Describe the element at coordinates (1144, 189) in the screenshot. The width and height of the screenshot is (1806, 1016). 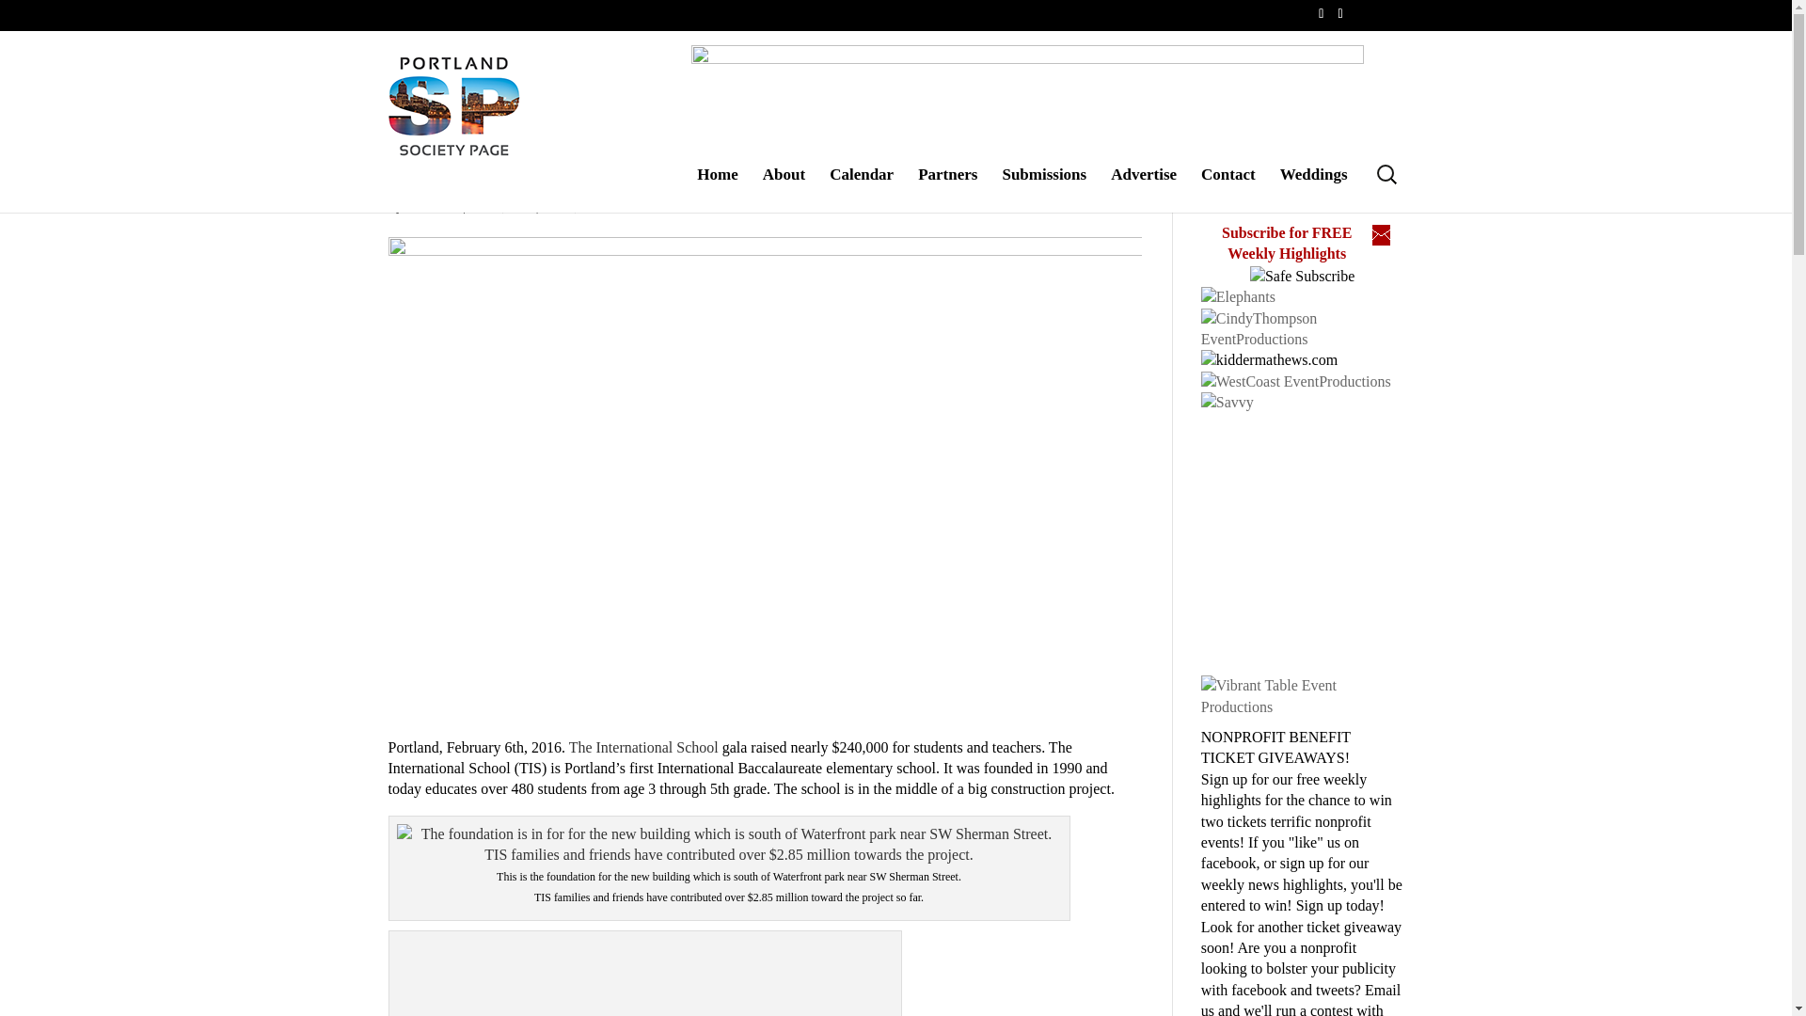
I see `Advertise` at that location.